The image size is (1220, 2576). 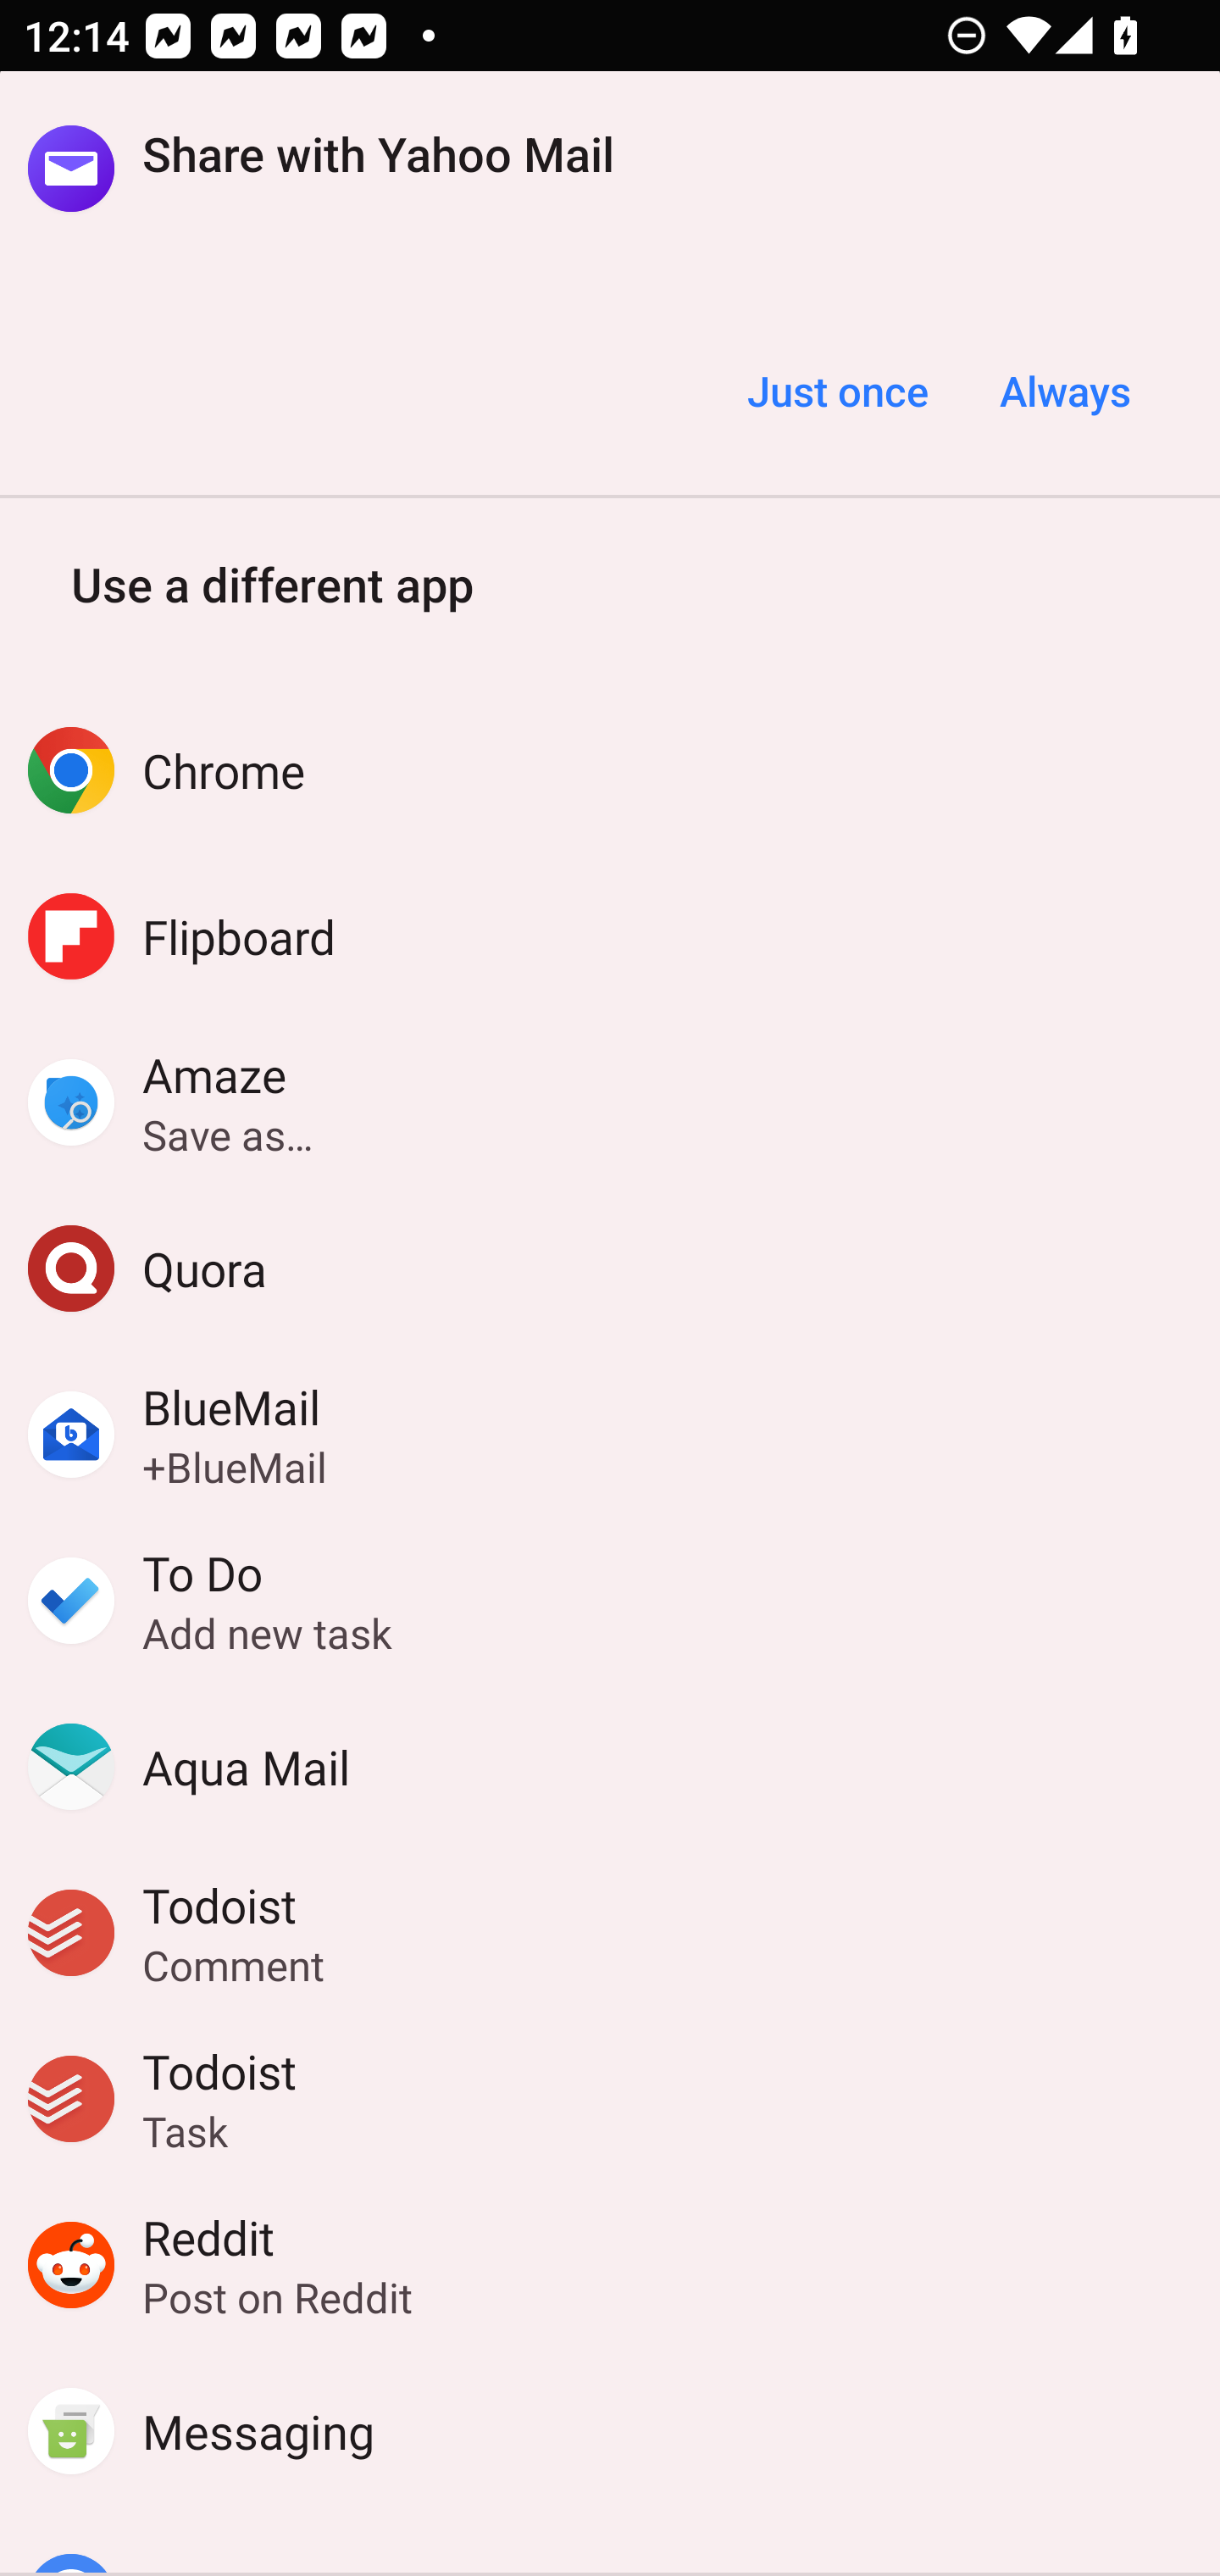 I want to click on Amaze Save as…, so click(x=610, y=1102).